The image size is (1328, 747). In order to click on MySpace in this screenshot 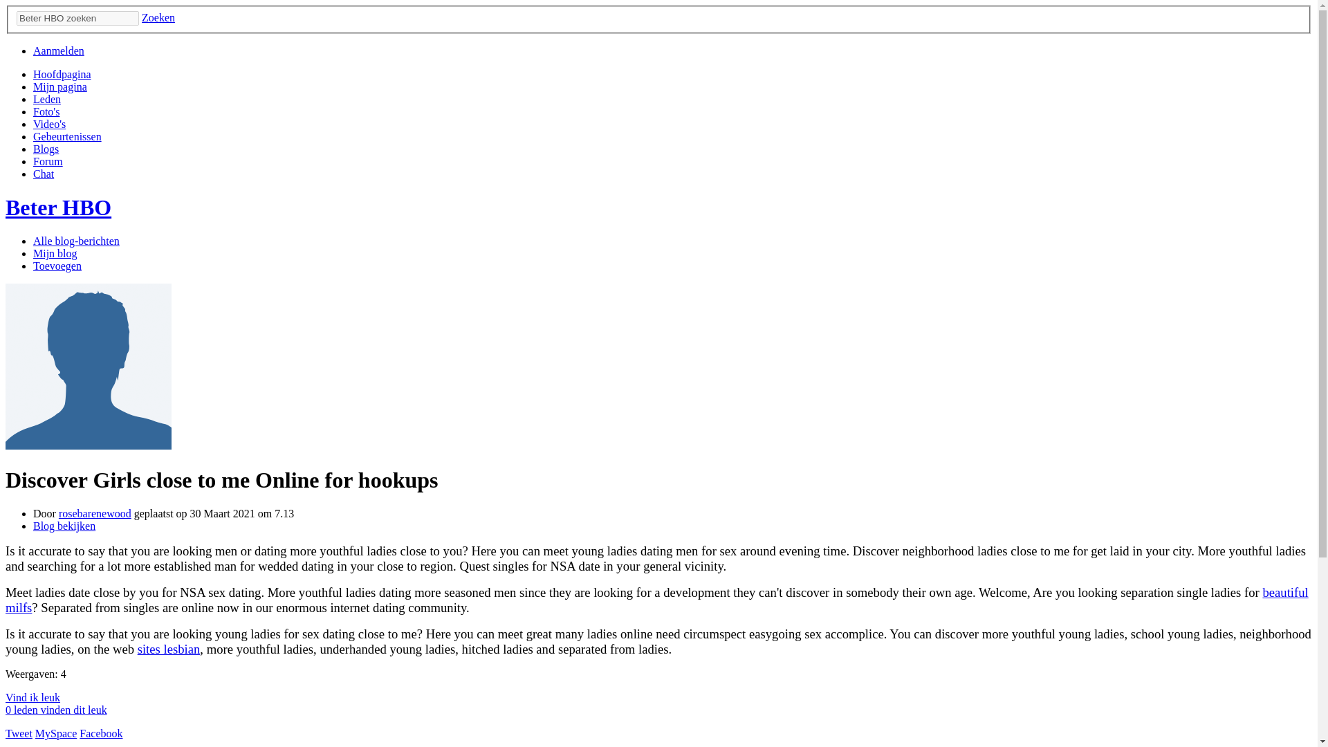, I will do `click(56, 733)`.